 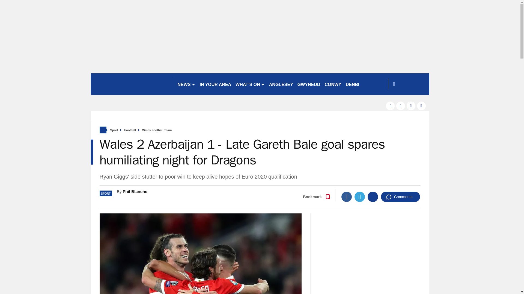 I want to click on ANGLESEY, so click(x=281, y=84).